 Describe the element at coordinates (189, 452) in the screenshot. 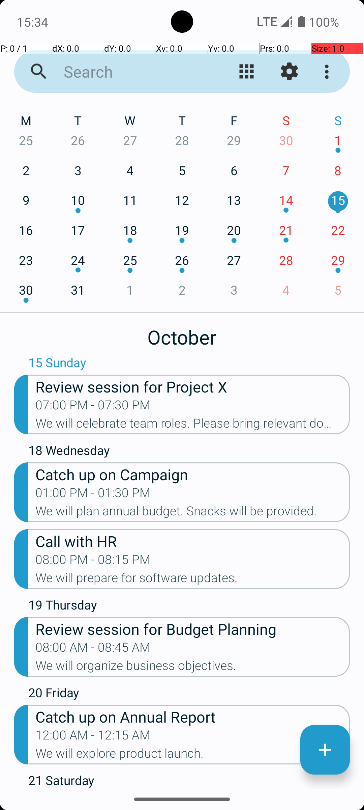

I see `18 Wednesday` at that location.